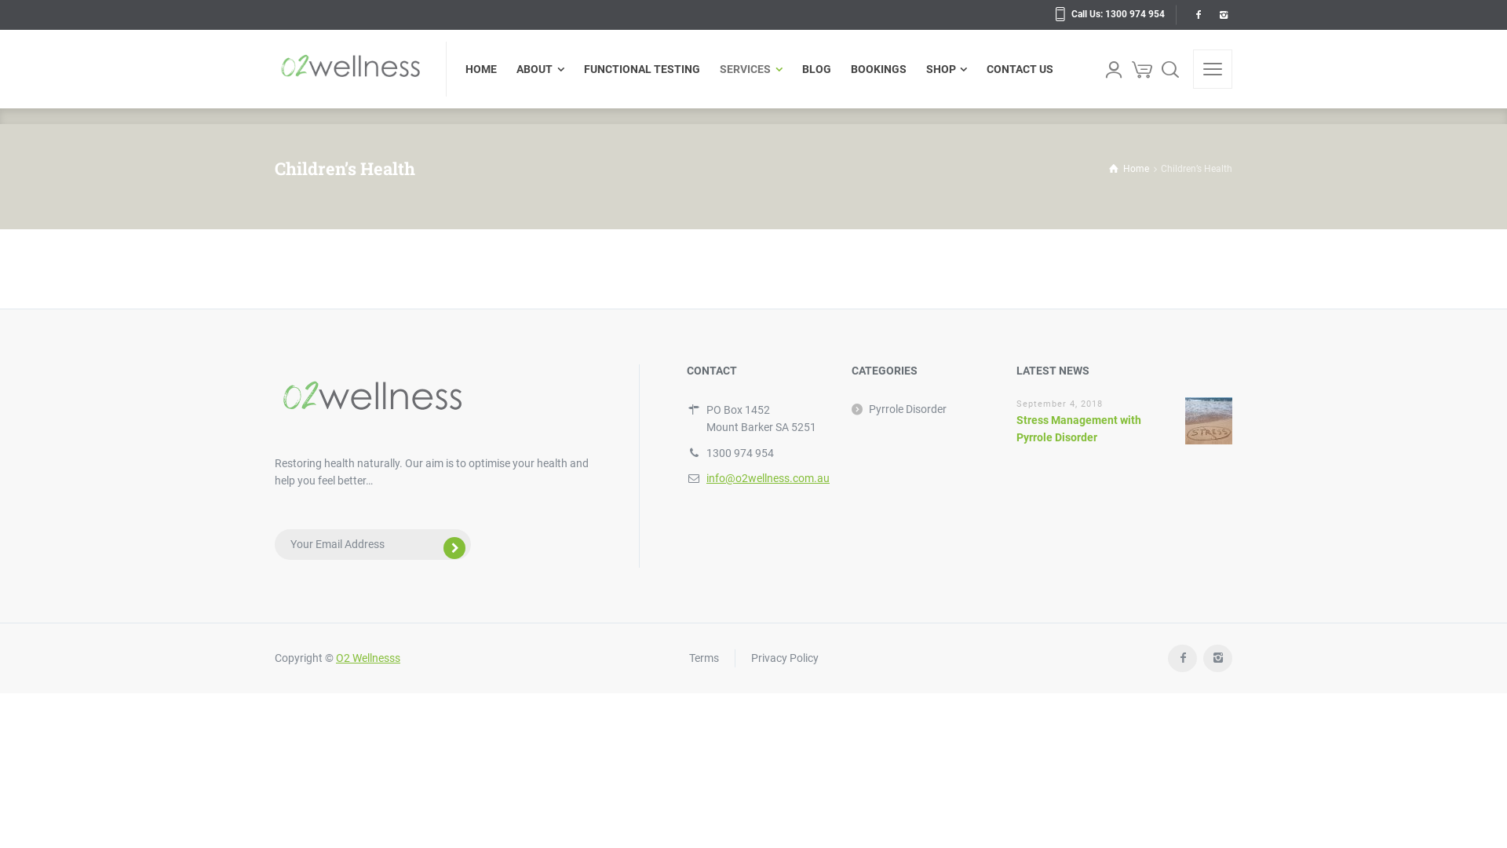 This screenshot has height=848, width=1507. Describe the element at coordinates (541, 69) in the screenshot. I see `ABOUT` at that location.